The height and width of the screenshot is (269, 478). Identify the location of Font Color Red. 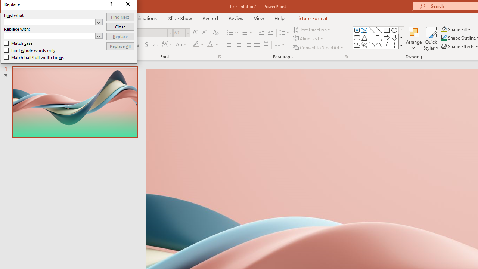
(210, 45).